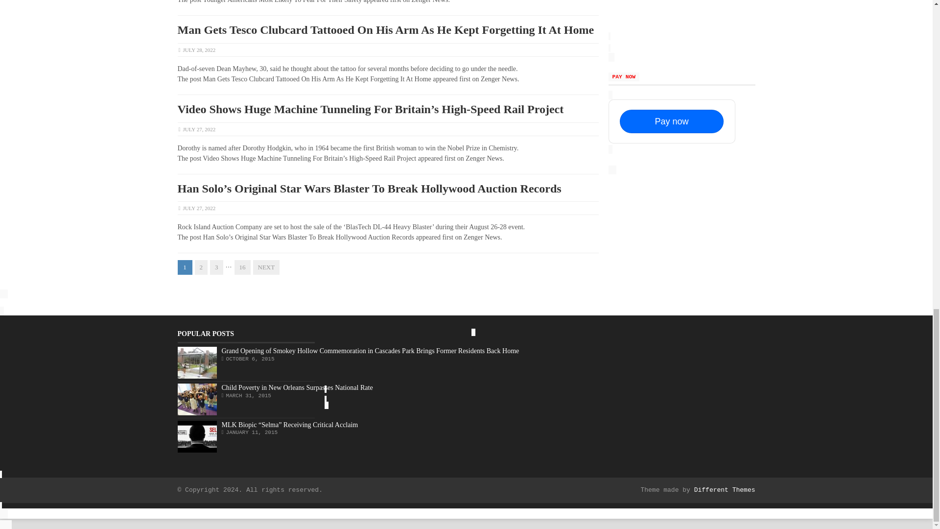  Describe the element at coordinates (266, 267) in the screenshot. I see `NEXT` at that location.